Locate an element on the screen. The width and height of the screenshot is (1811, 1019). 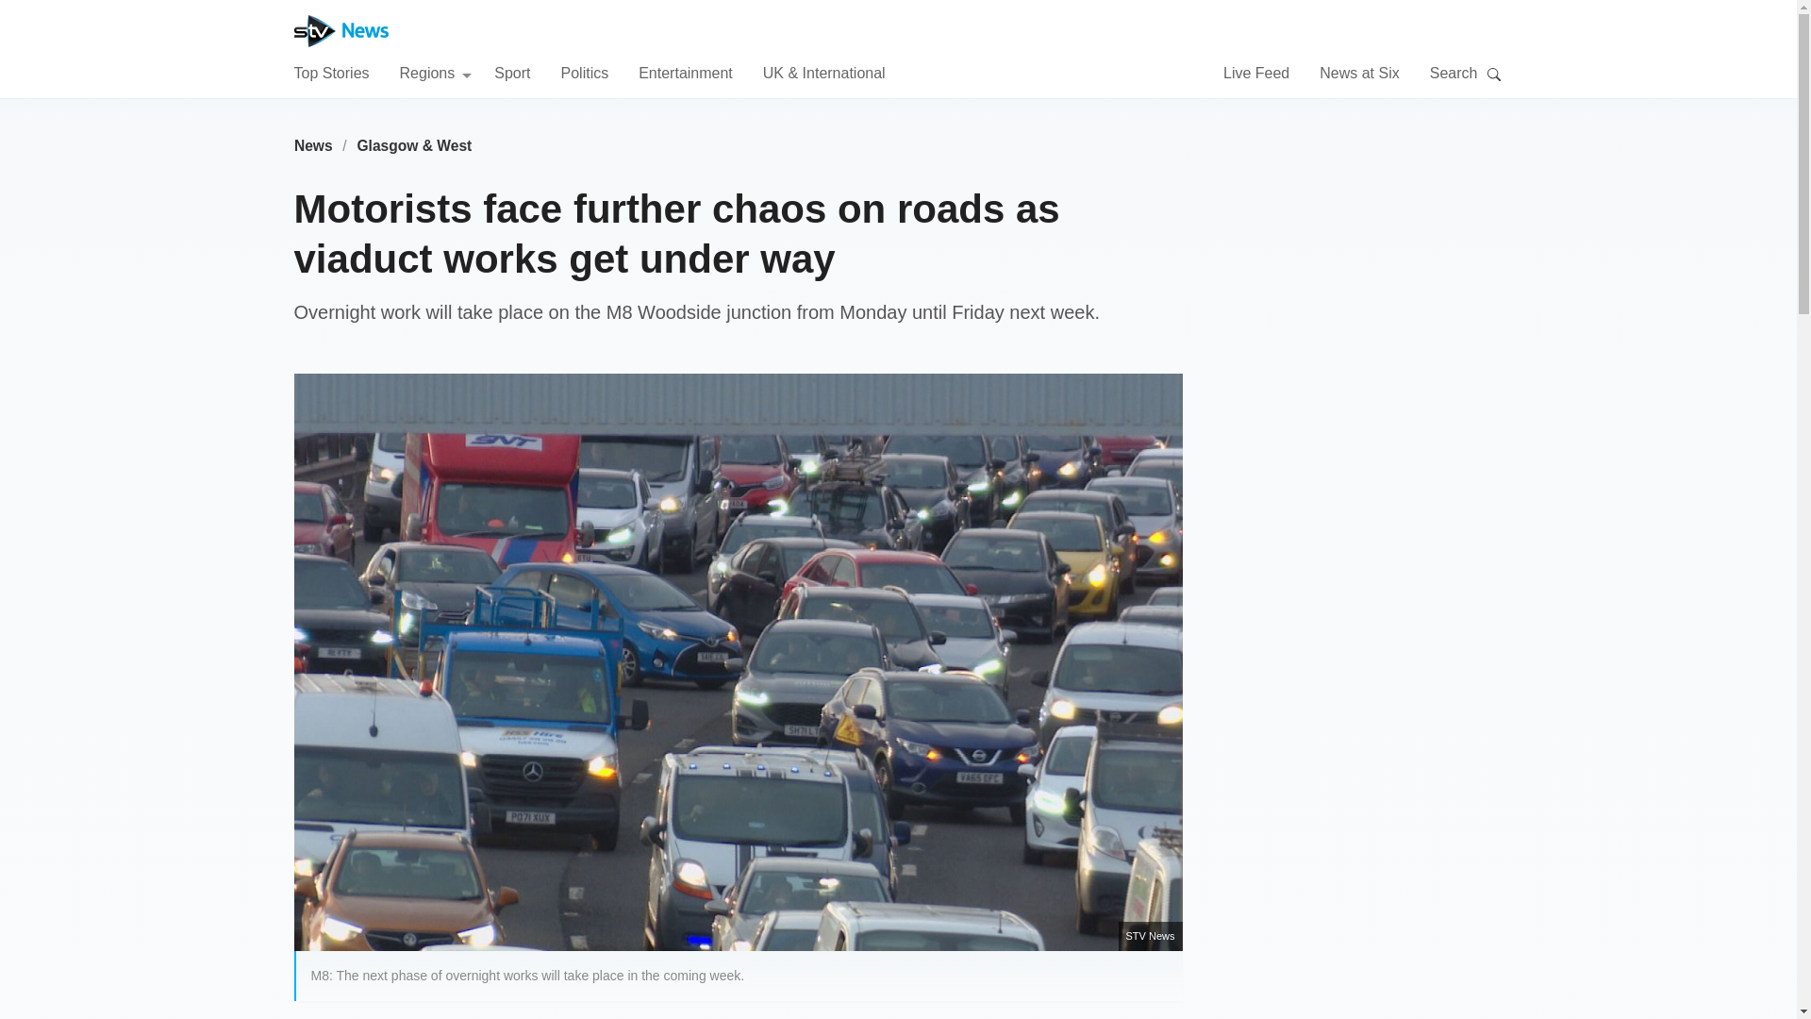
Live Feed is located at coordinates (1256, 72).